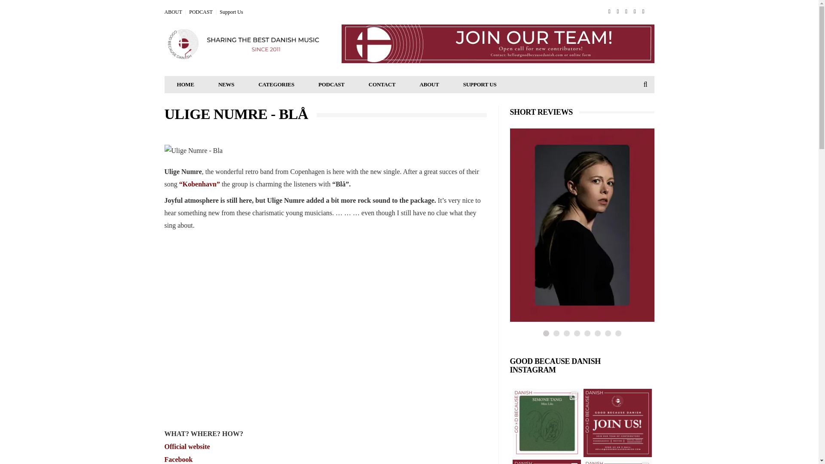 The width and height of the screenshot is (825, 464). I want to click on ABOUT, so click(173, 12).